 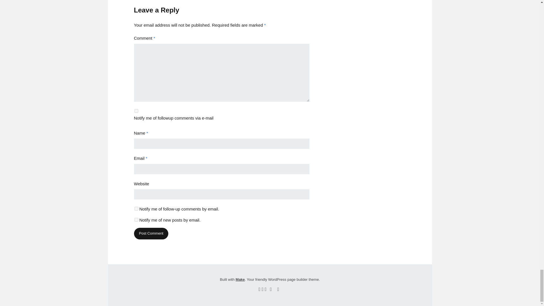 I want to click on Post Comment, so click(x=151, y=233).